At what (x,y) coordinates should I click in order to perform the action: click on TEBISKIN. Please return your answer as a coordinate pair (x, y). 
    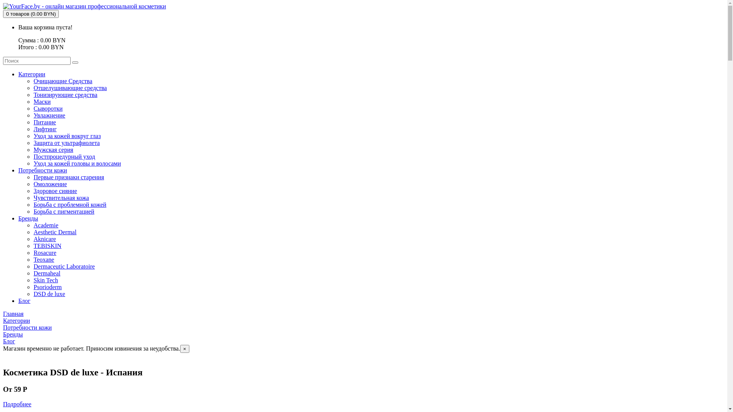
    Looking at the image, I should click on (47, 246).